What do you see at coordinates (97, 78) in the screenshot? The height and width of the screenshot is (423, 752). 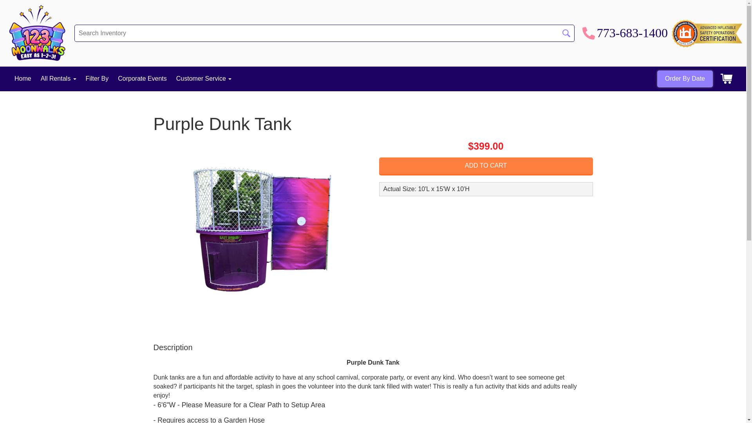 I see `Filter By` at bounding box center [97, 78].